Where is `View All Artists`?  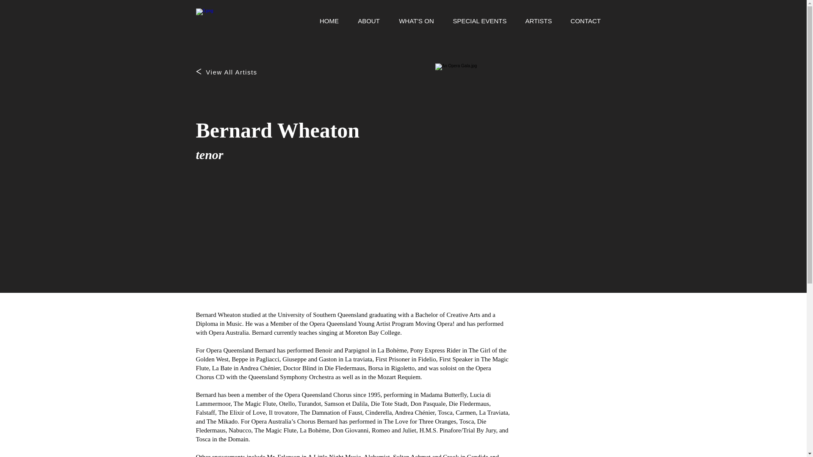
View All Artists is located at coordinates (232, 72).